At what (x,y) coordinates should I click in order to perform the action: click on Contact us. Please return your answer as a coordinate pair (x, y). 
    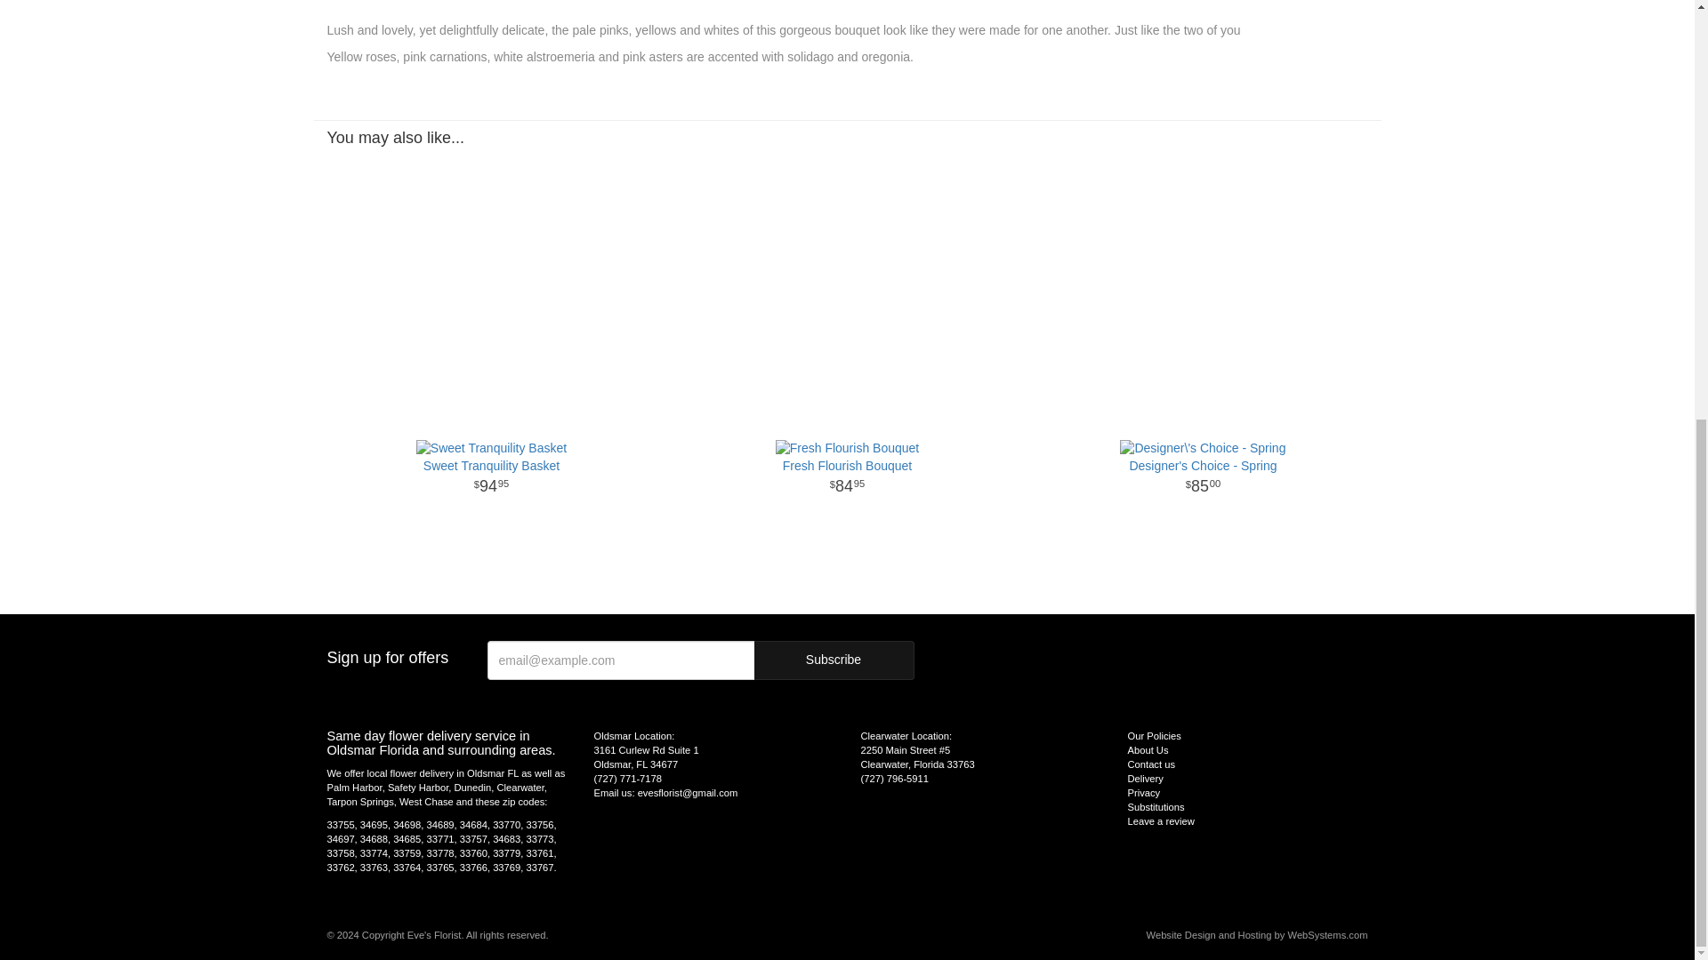
    Looking at the image, I should click on (1151, 764).